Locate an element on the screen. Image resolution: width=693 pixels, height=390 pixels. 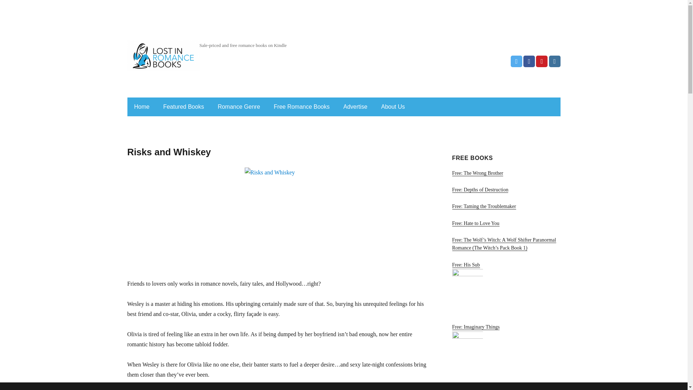
Free: Hate to Love You is located at coordinates (506, 224).